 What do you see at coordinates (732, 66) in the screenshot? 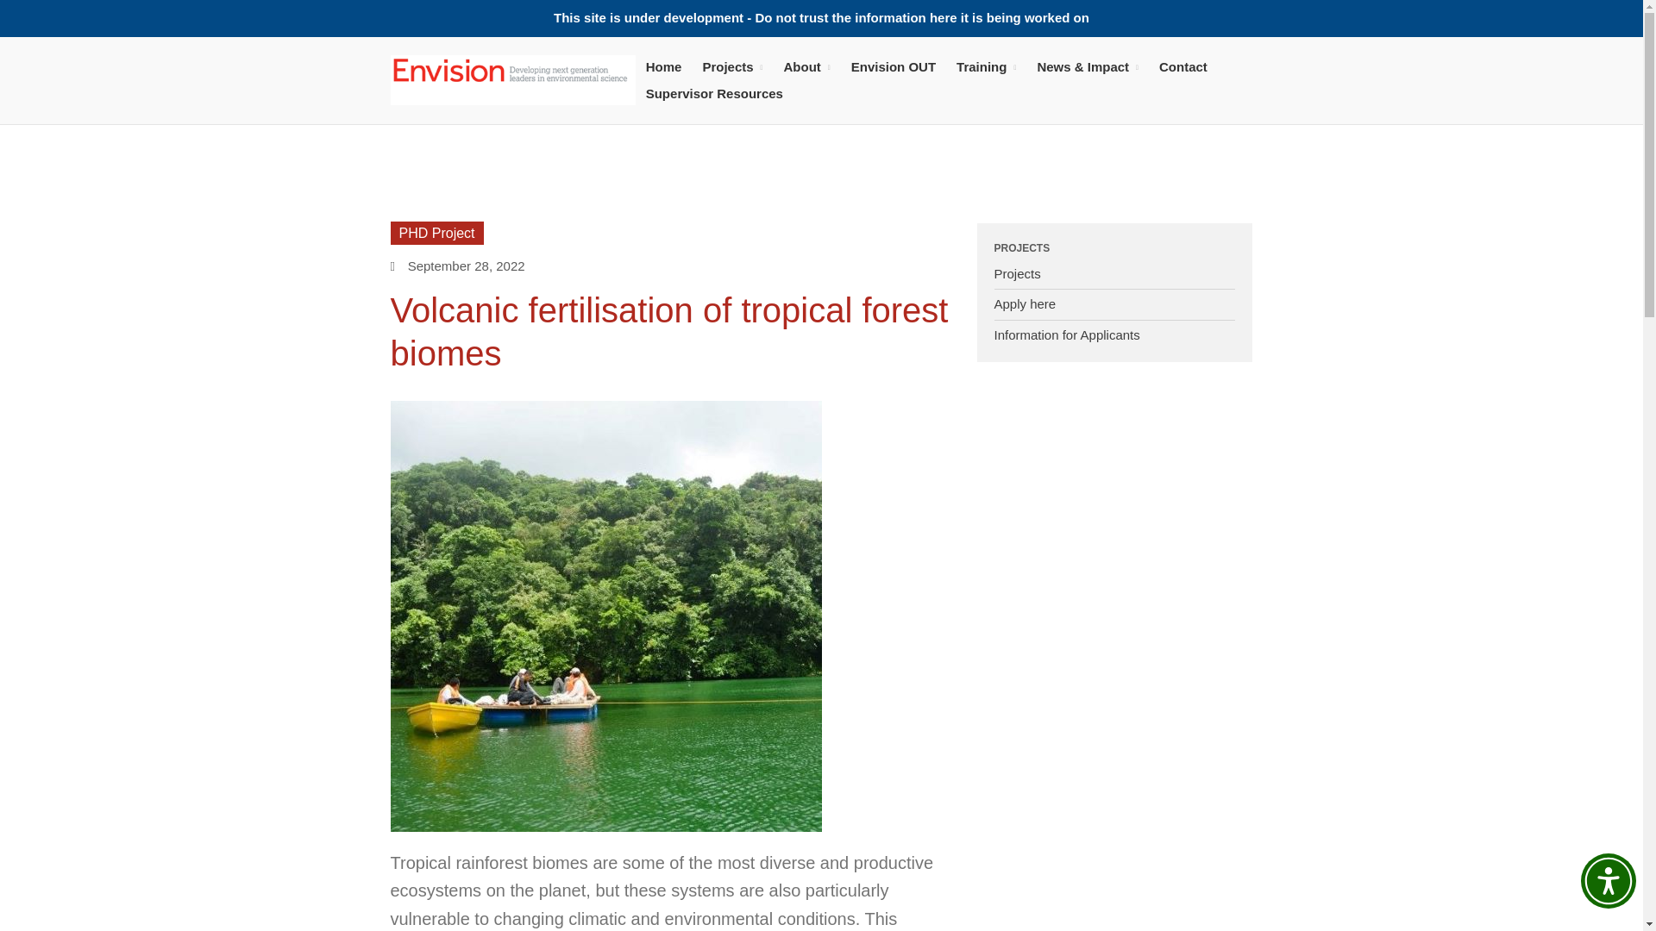
I see `Projects` at bounding box center [732, 66].